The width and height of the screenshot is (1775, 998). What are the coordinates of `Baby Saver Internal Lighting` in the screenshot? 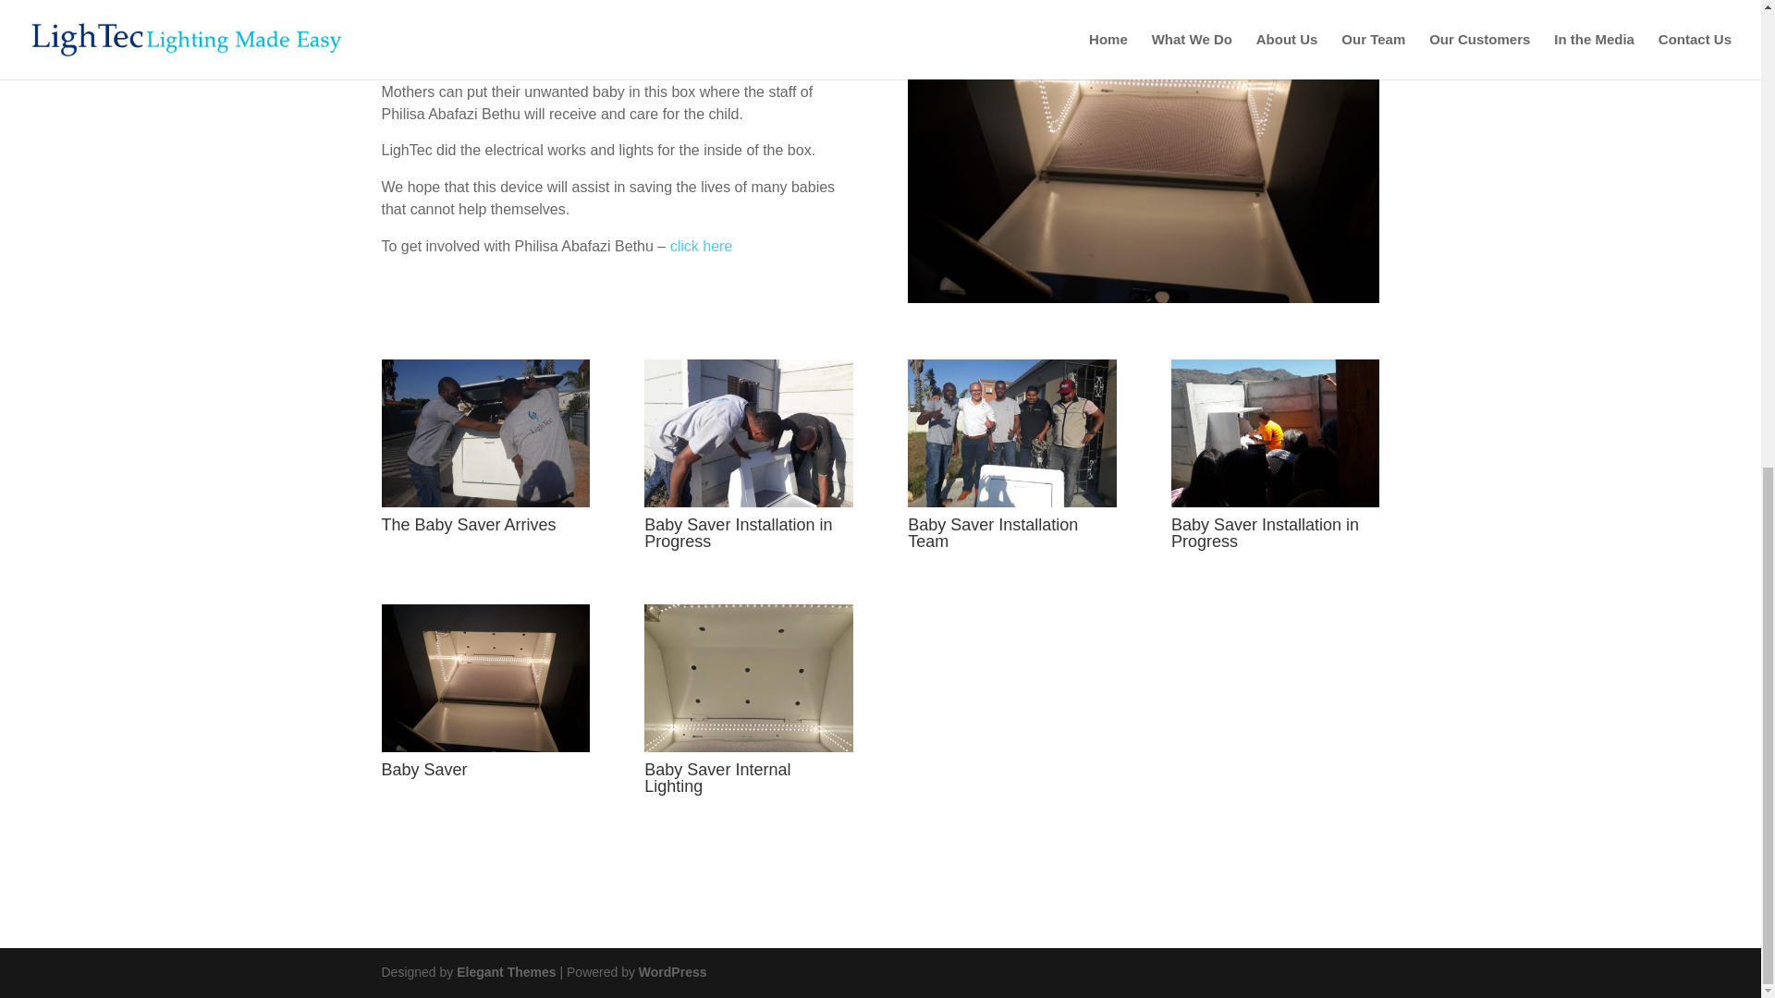 It's located at (747, 751).